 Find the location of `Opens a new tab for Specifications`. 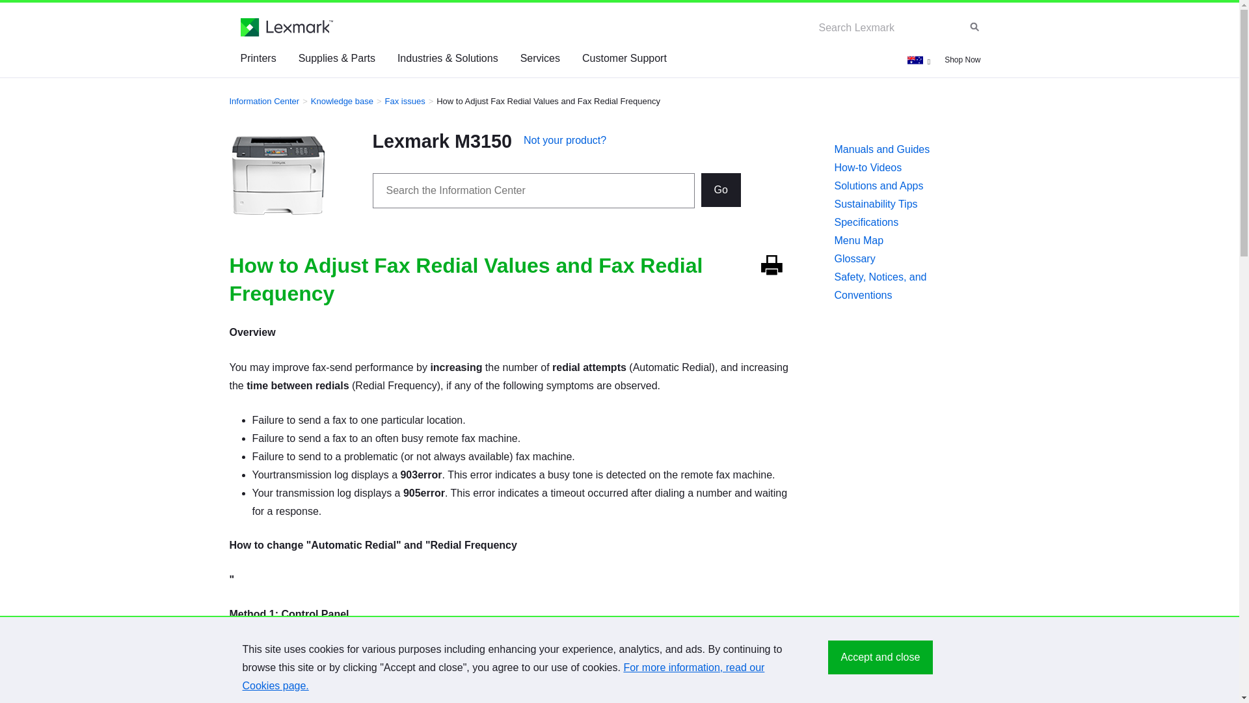

Opens a new tab for Specifications is located at coordinates (902, 223).